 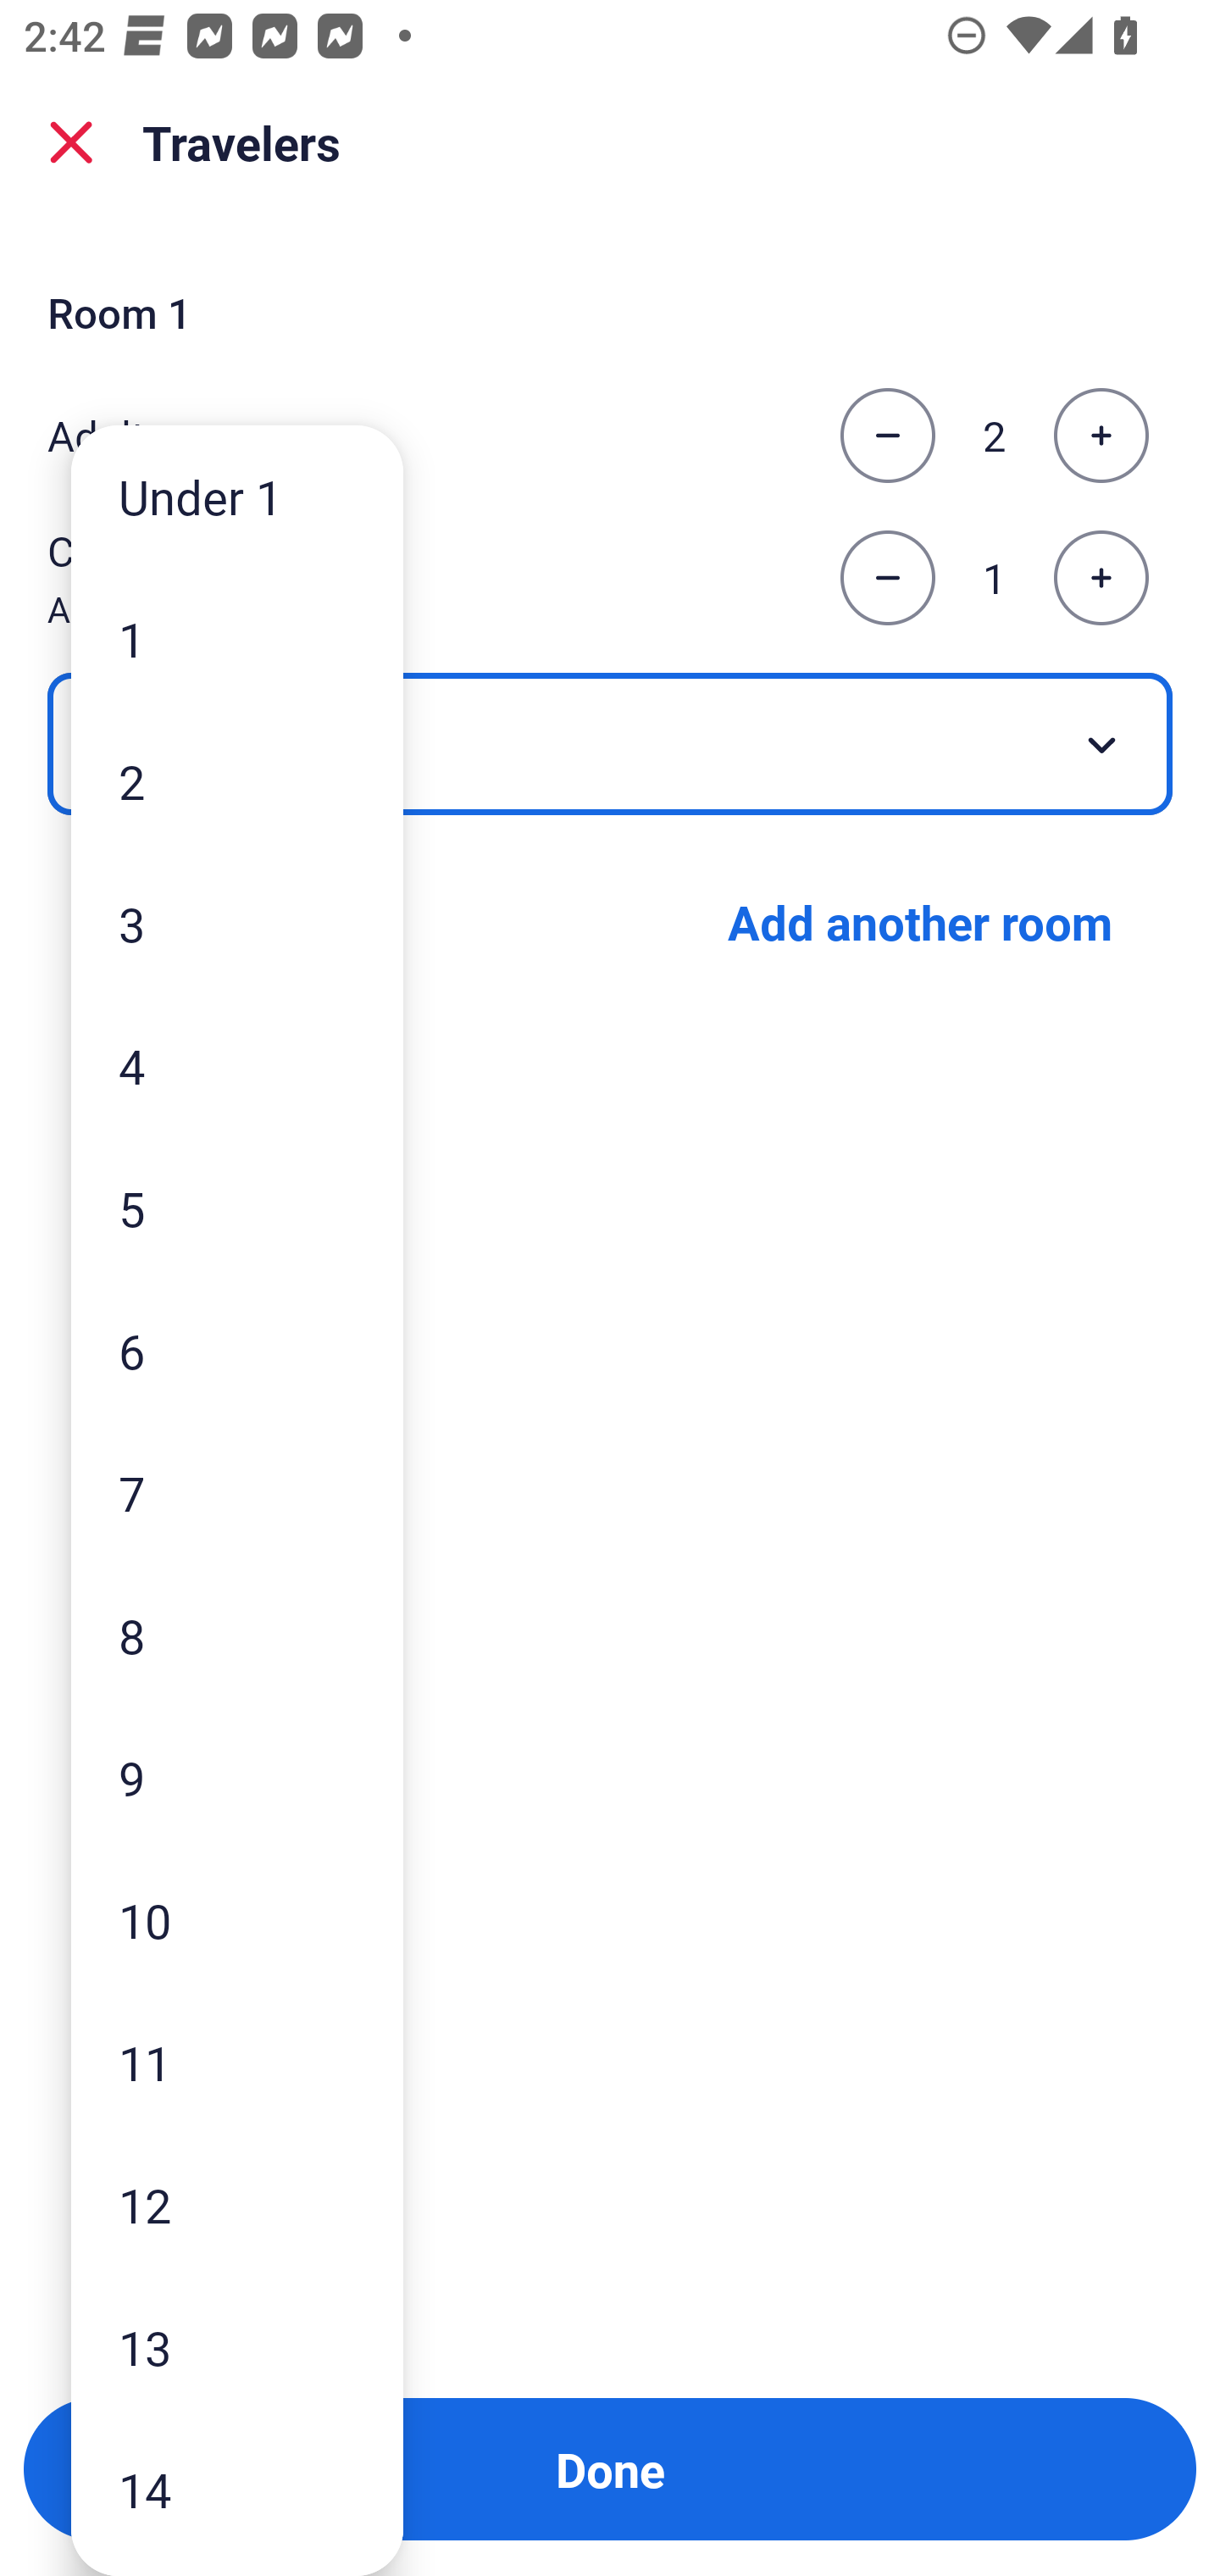 I want to click on 6, so click(x=237, y=1351).